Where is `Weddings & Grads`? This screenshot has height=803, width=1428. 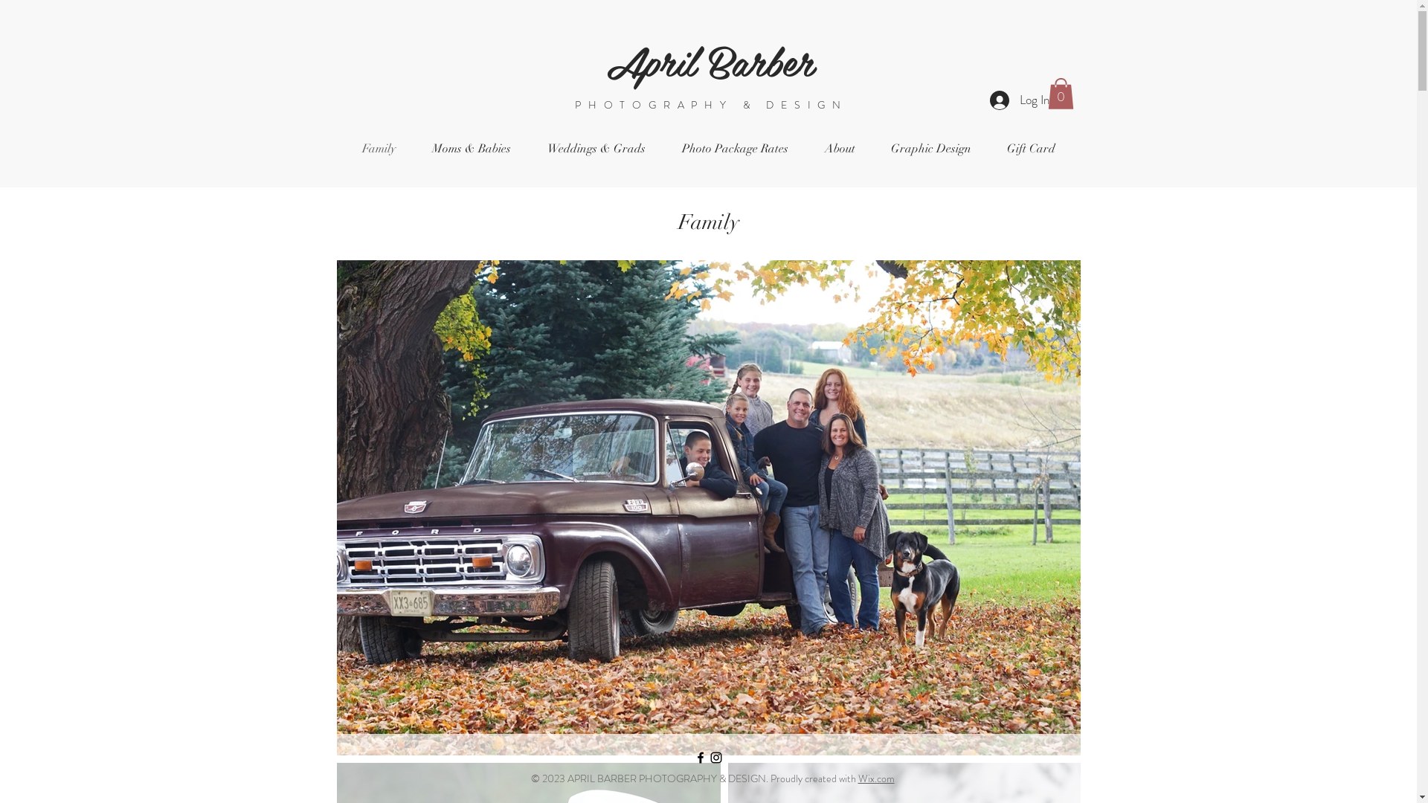 Weddings & Grads is located at coordinates (596, 149).